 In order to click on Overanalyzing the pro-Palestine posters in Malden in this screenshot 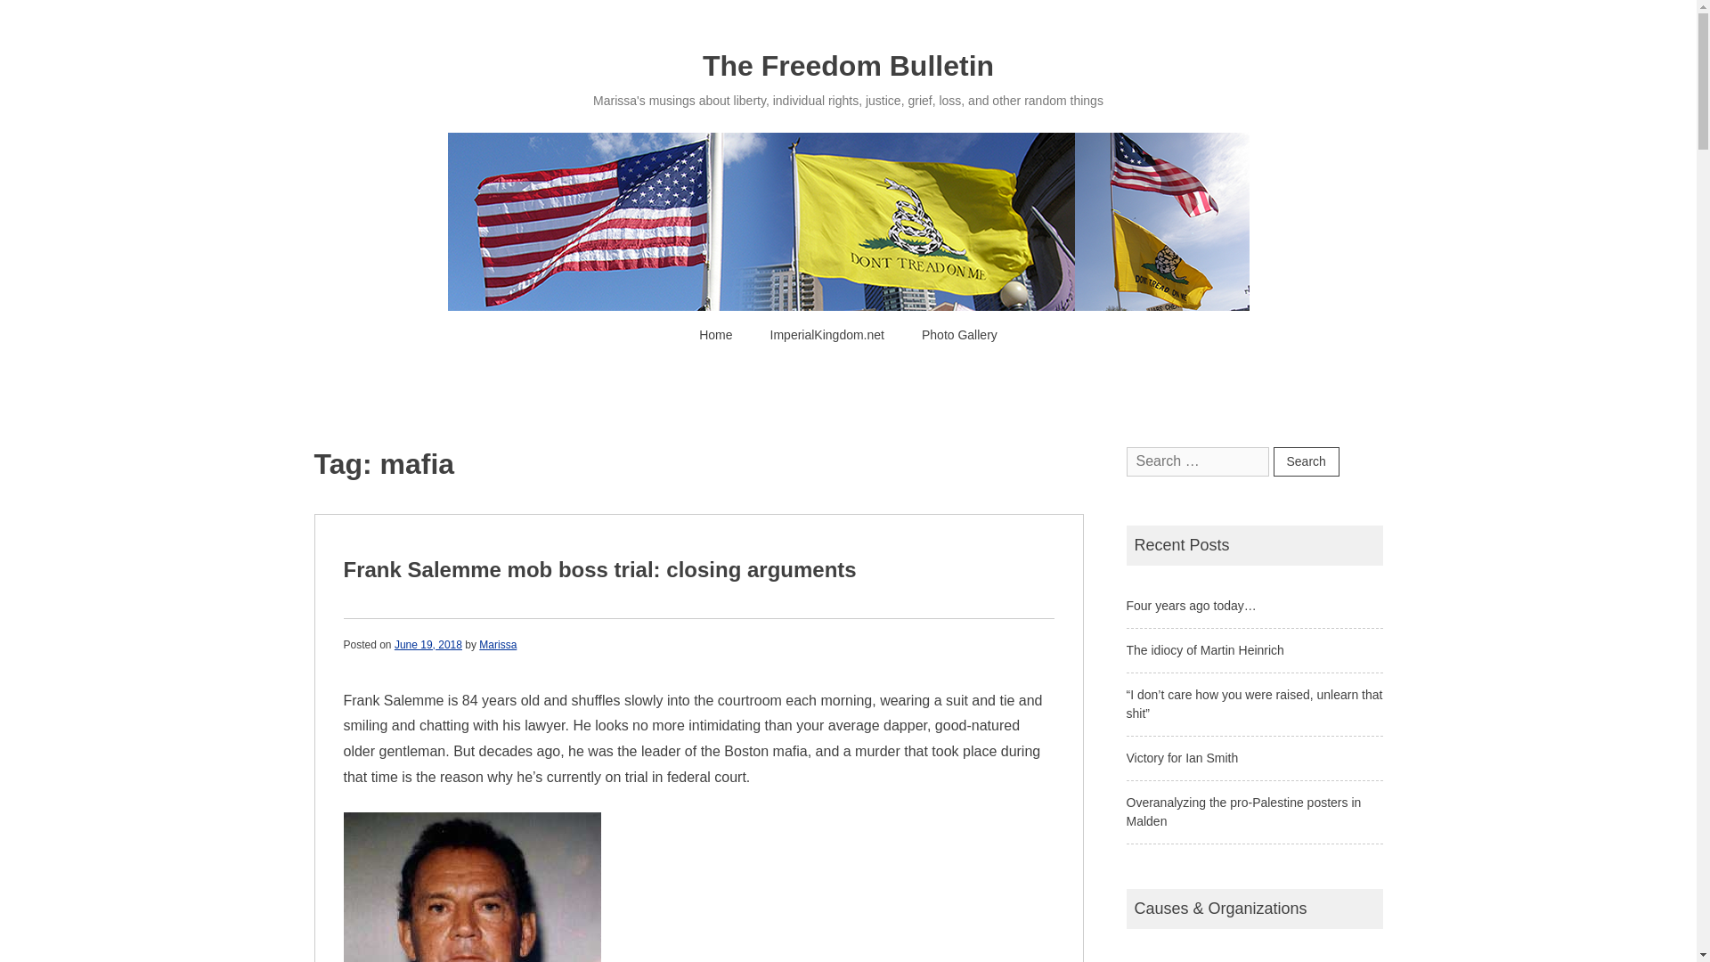, I will do `click(1243, 811)`.